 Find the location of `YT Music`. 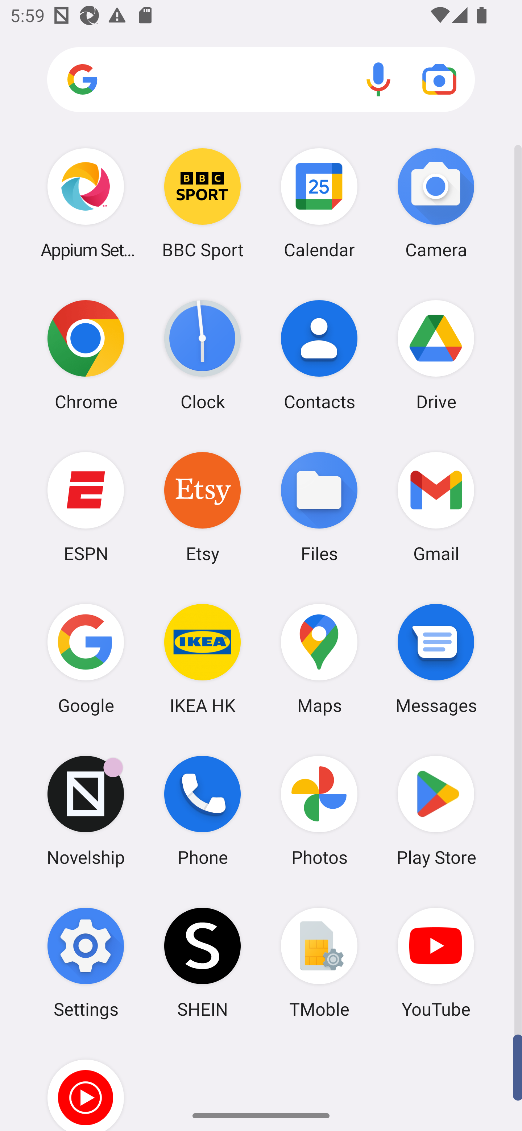

YT Music is located at coordinates (86, 1085).